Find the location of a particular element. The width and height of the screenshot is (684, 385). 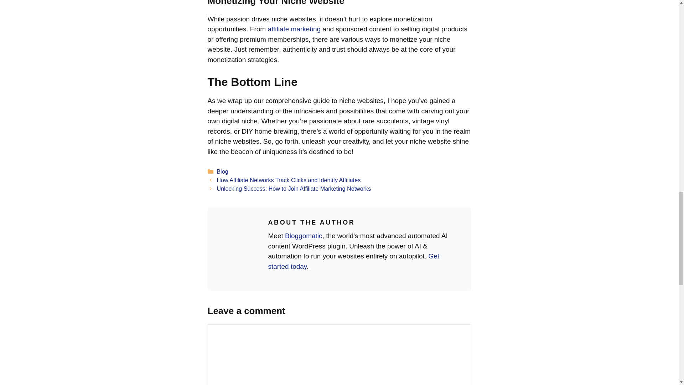

Bloggomatic is located at coordinates (304, 236).